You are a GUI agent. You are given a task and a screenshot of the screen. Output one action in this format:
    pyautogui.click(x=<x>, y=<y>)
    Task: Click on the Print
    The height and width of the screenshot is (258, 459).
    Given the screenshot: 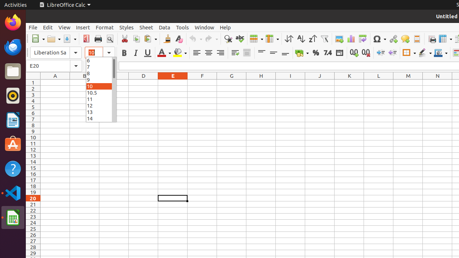 What is the action you would take?
    pyautogui.click(x=98, y=39)
    